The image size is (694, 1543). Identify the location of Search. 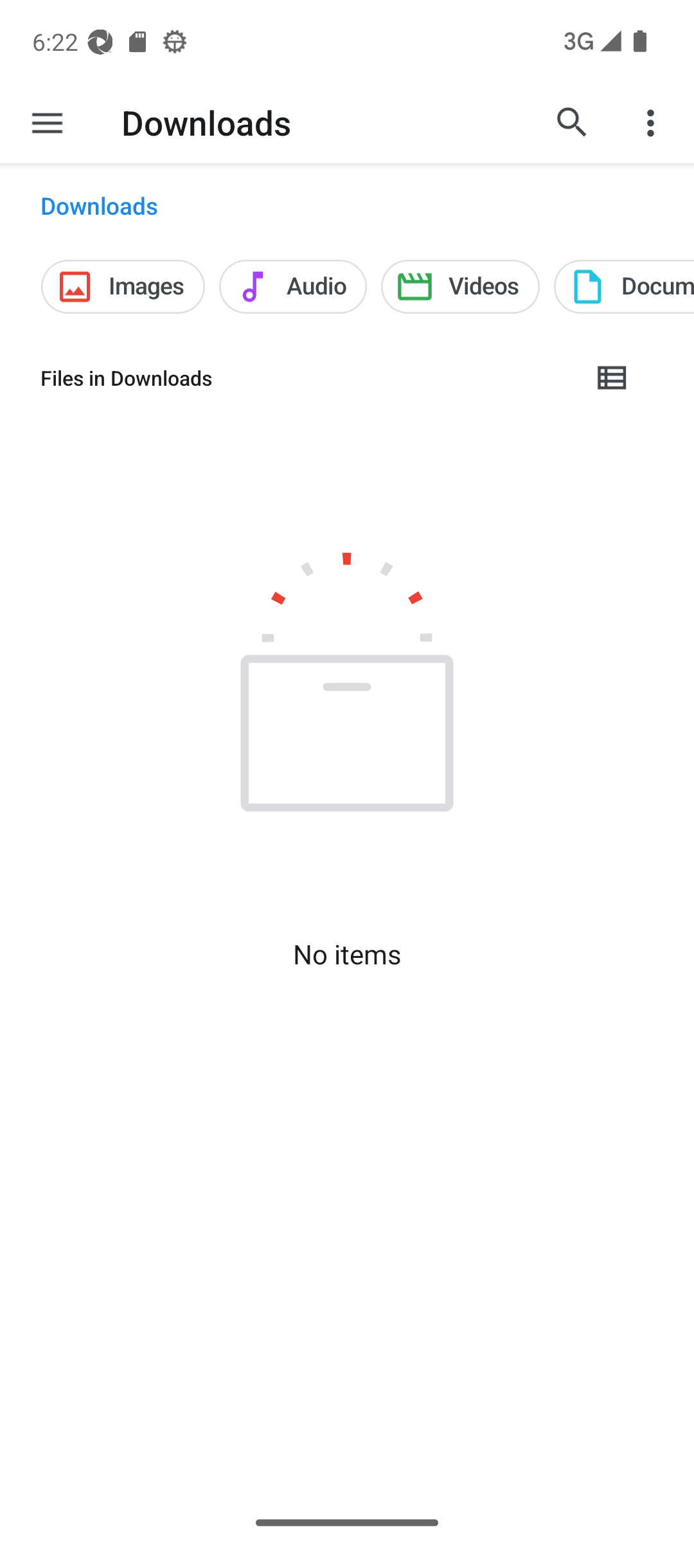
(572, 122).